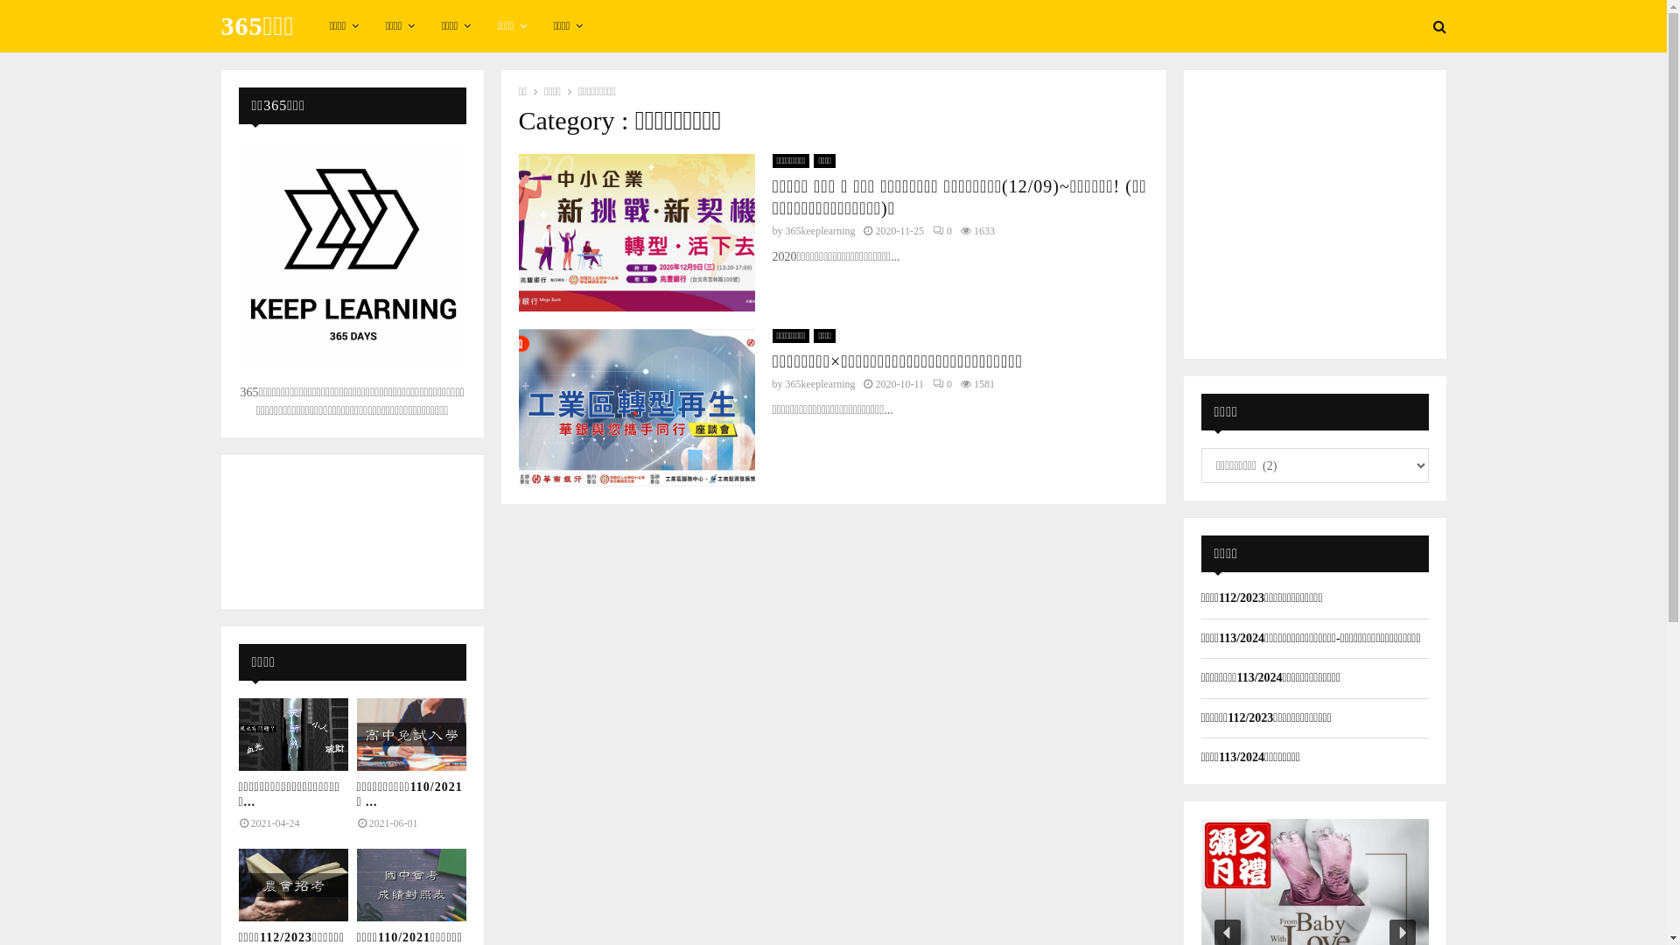 This screenshot has width=1680, height=945. Describe the element at coordinates (942, 384) in the screenshot. I see `0` at that location.